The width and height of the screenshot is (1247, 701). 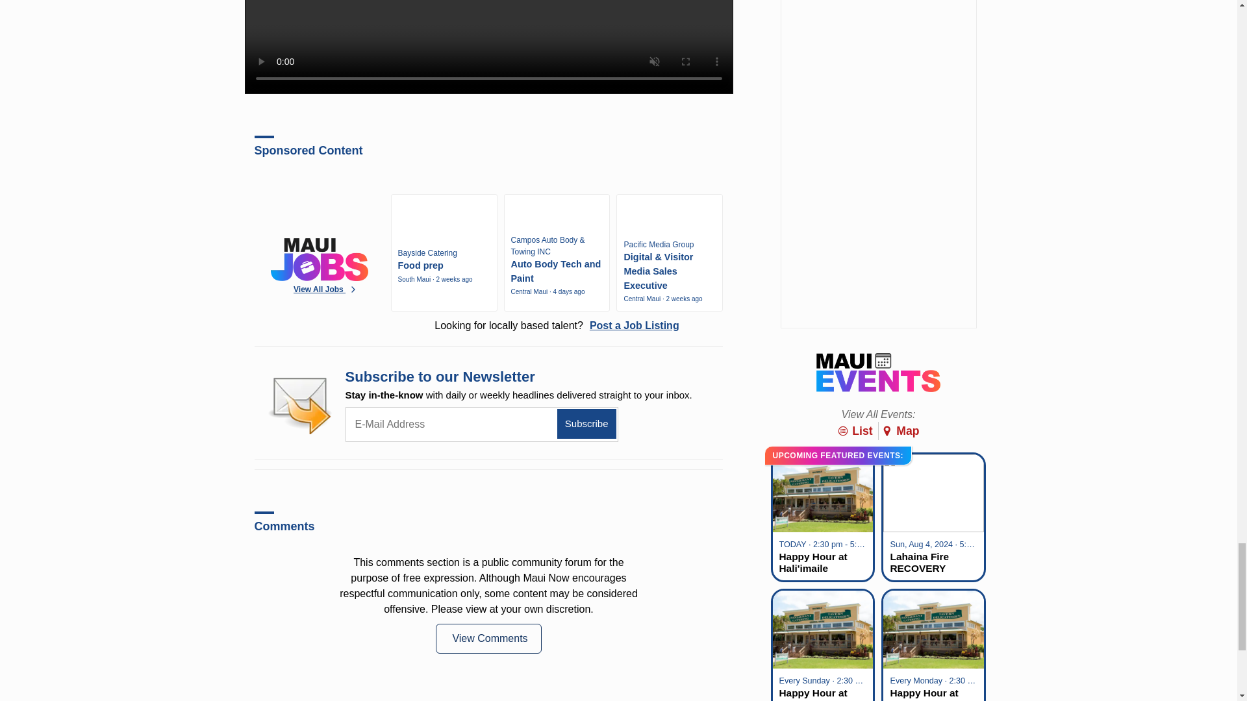 I want to click on Subscribe, so click(x=586, y=424).